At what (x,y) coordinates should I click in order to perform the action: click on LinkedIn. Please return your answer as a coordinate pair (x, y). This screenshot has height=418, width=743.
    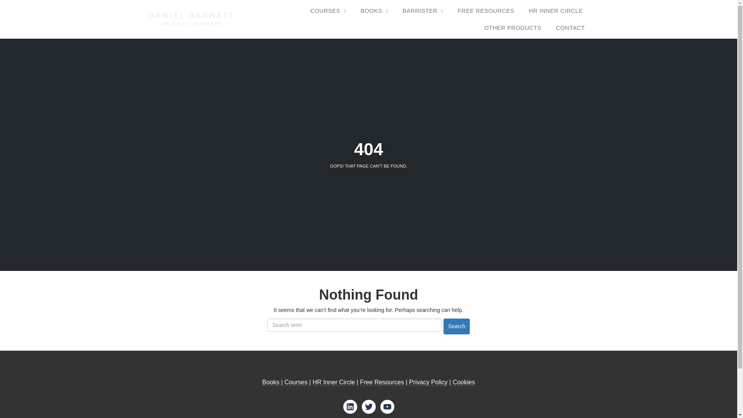
    Looking at the image, I should click on (349, 406).